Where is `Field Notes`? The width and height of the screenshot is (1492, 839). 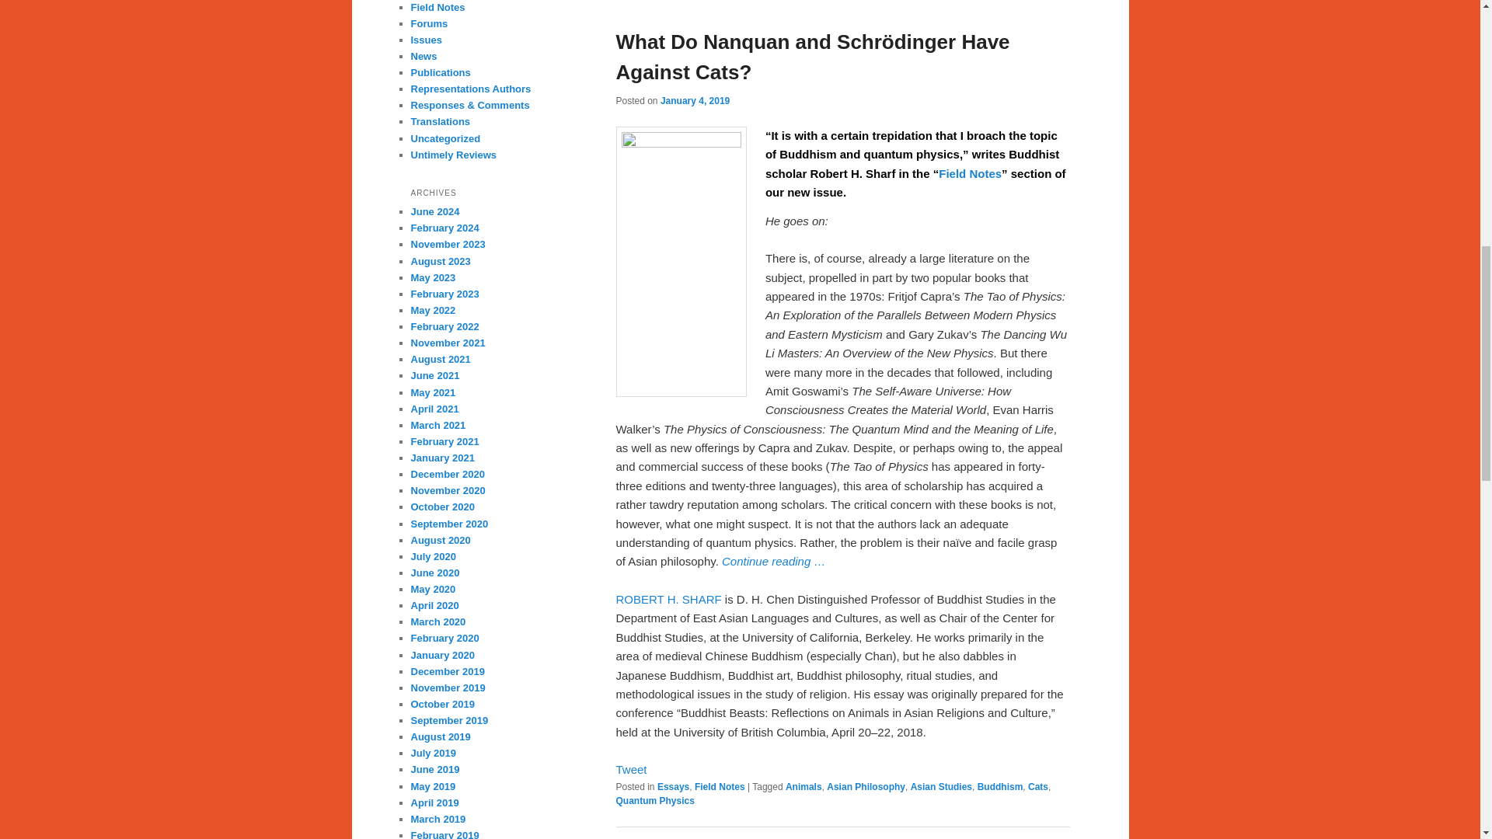 Field Notes is located at coordinates (970, 173).